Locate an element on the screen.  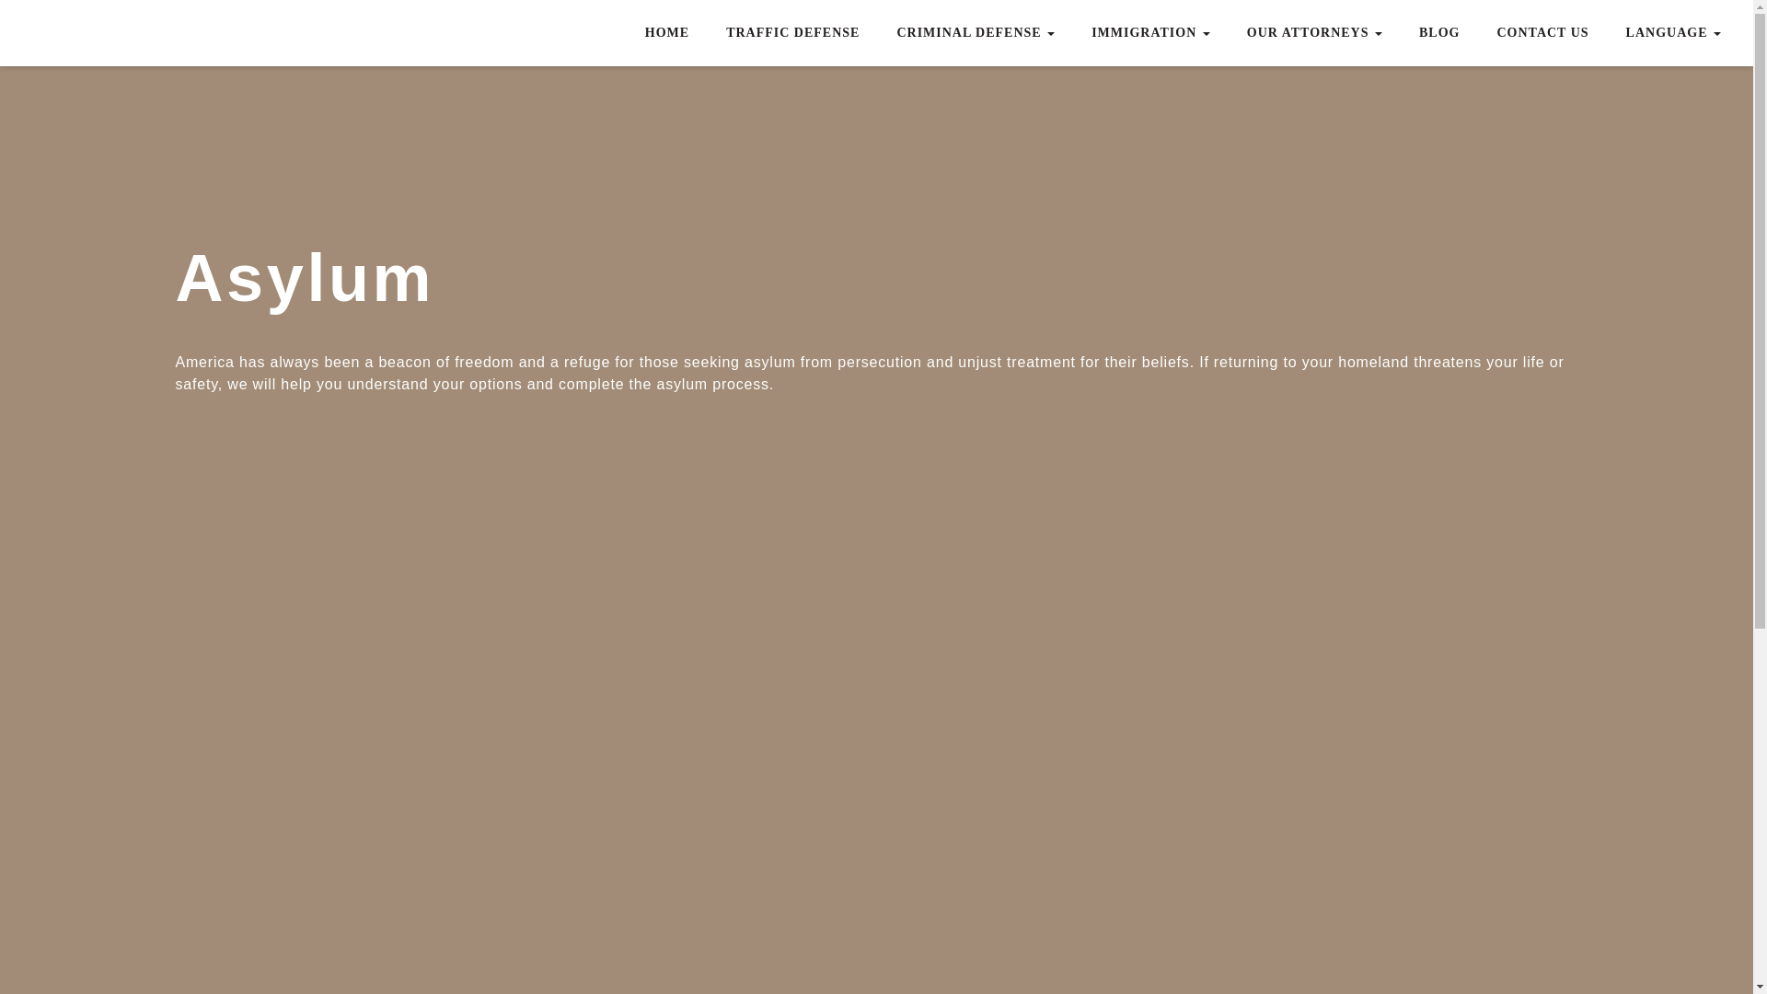
Blog is located at coordinates (1439, 33).